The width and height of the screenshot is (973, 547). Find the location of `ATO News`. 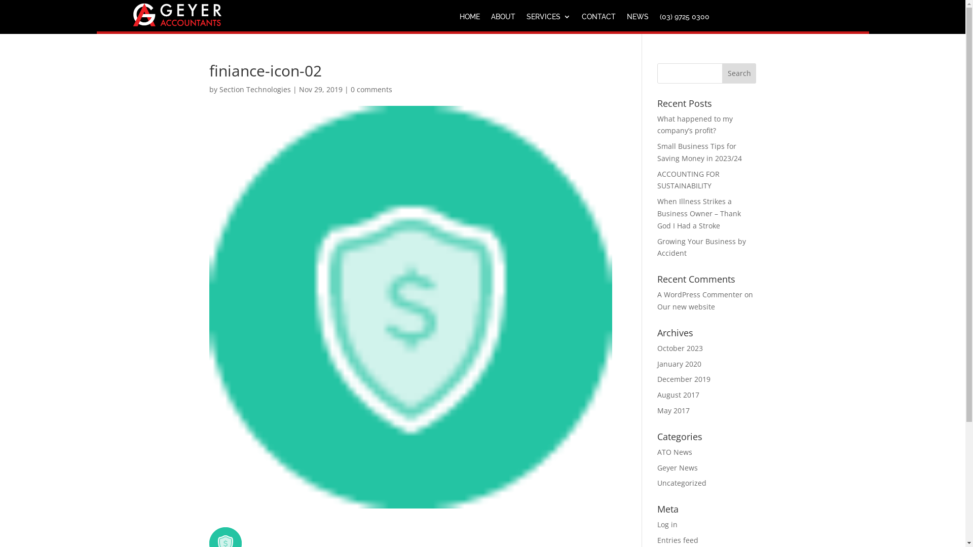

ATO News is located at coordinates (675, 452).